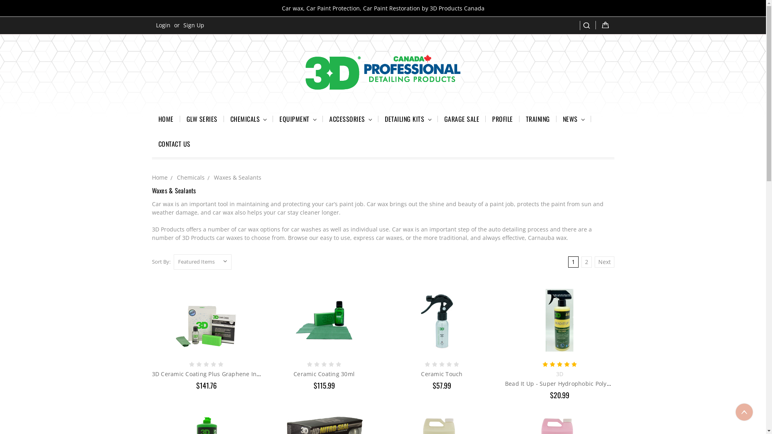  What do you see at coordinates (248, 120) in the screenshot?
I see `CHEMICALS` at bounding box center [248, 120].